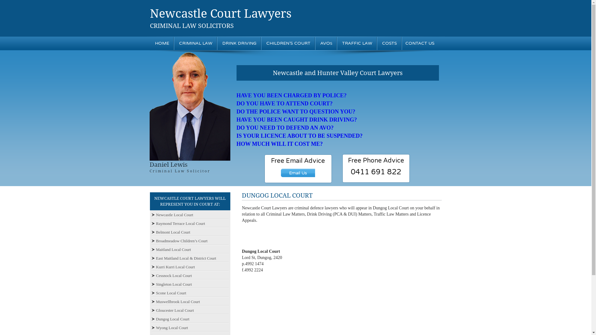 The height and width of the screenshot is (335, 596). I want to click on Raymond Terrace Local Court, so click(178, 223).